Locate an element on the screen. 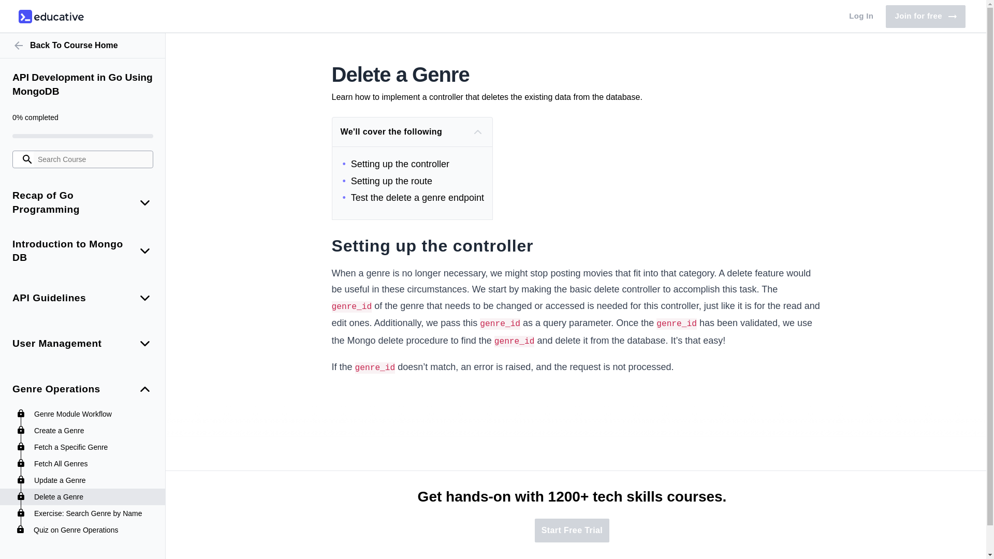  Back To Course Home is located at coordinates (83, 46).